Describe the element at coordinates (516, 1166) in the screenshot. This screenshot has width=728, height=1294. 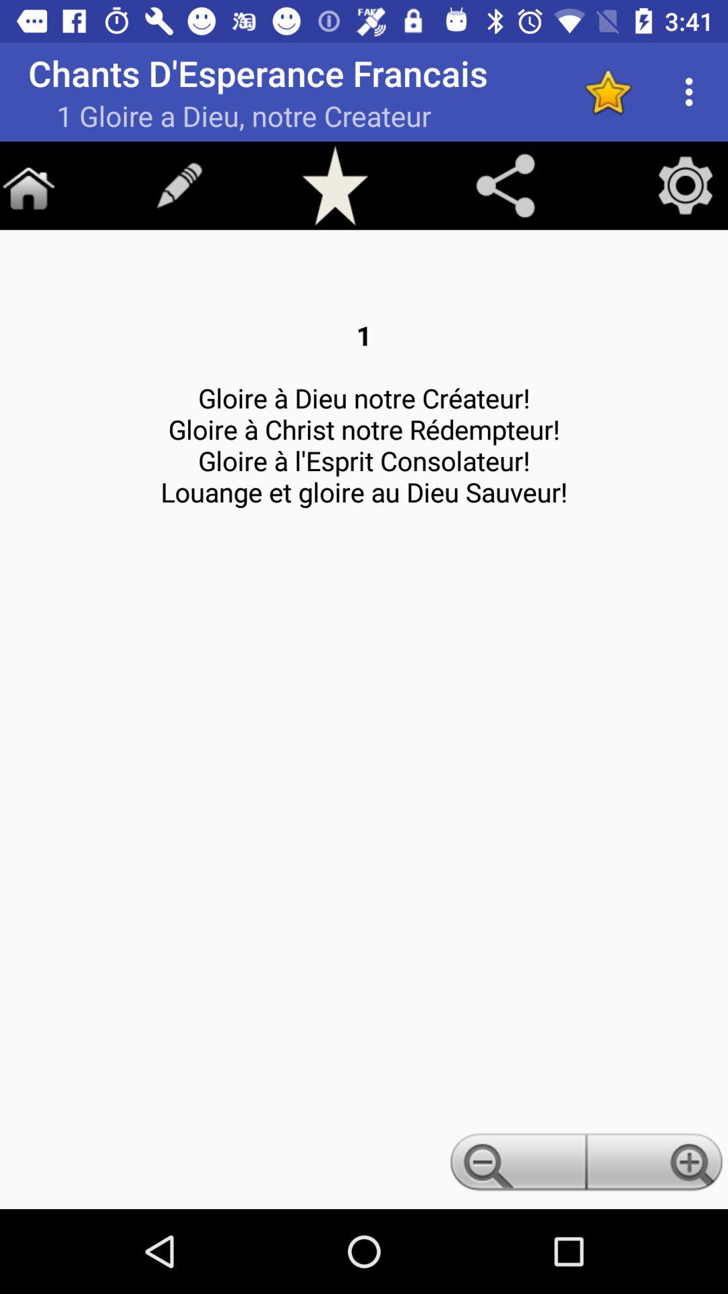
I see `press to zoom out` at that location.